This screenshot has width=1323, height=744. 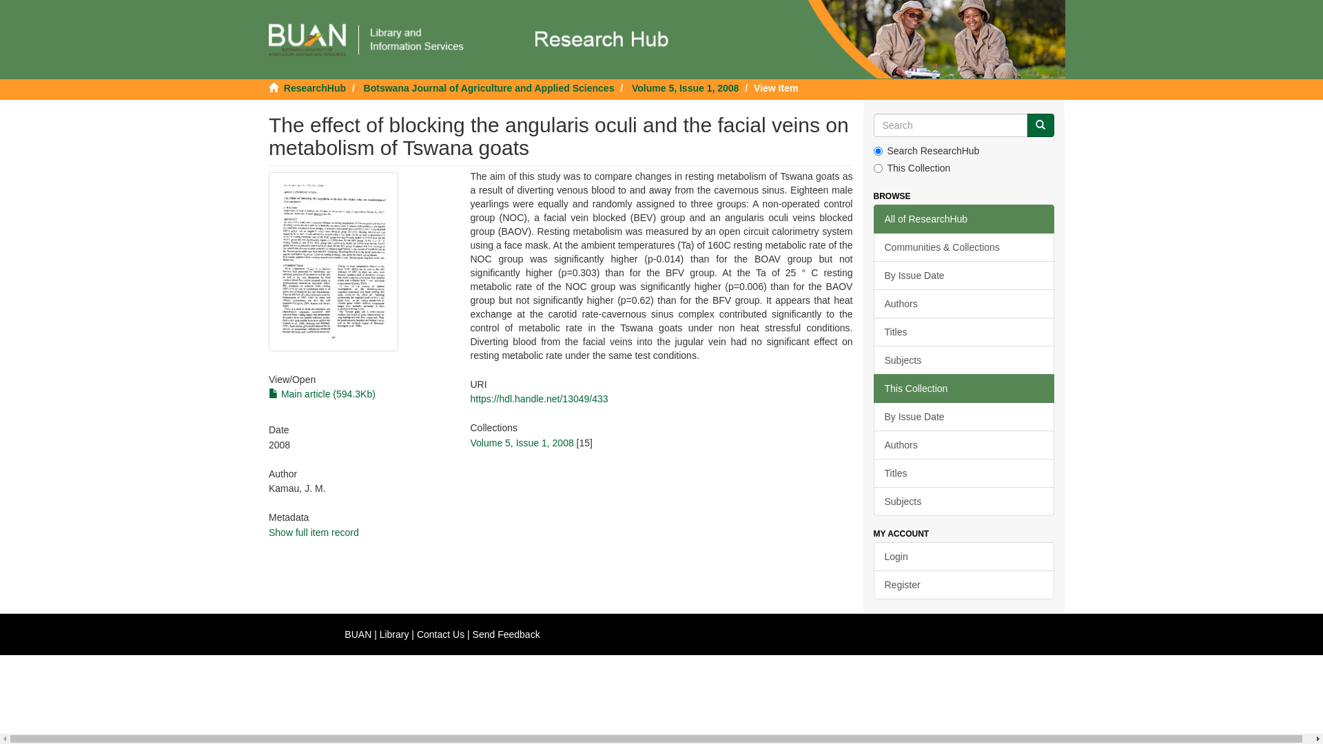 What do you see at coordinates (965, 557) in the screenshot?
I see `Login` at bounding box center [965, 557].